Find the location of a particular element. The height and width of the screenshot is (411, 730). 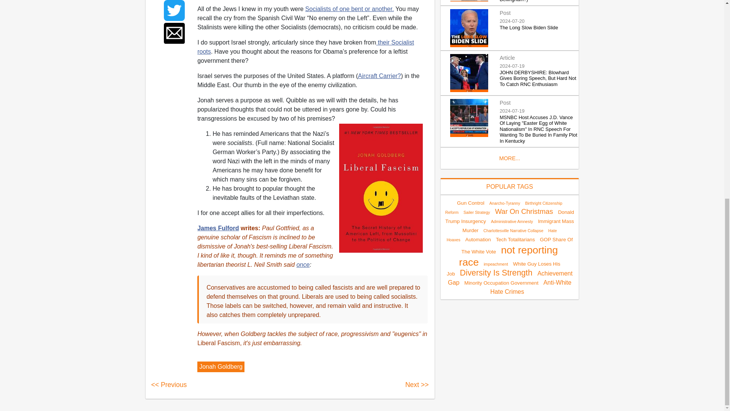

Share to Twitter is located at coordinates (174, 11).